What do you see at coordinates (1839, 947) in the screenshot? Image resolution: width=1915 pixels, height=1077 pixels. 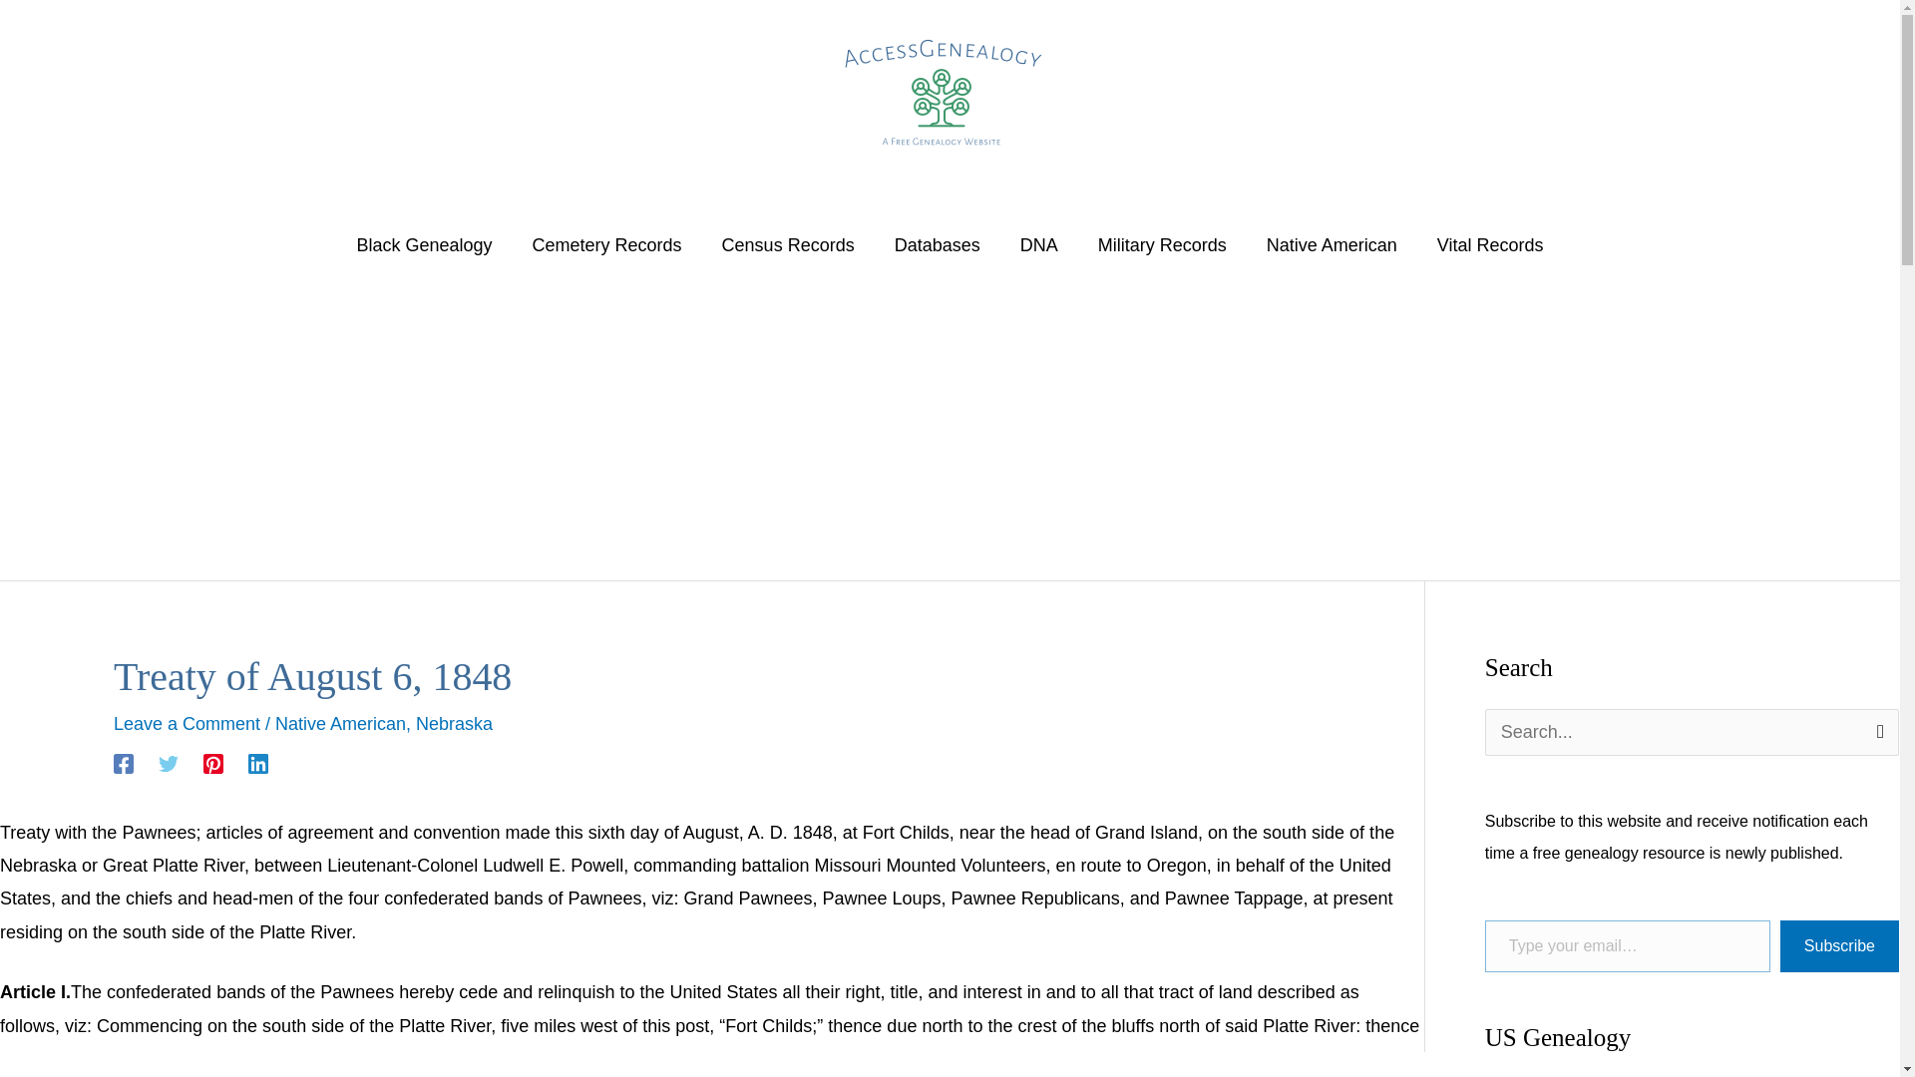 I see `Subscribe` at bounding box center [1839, 947].